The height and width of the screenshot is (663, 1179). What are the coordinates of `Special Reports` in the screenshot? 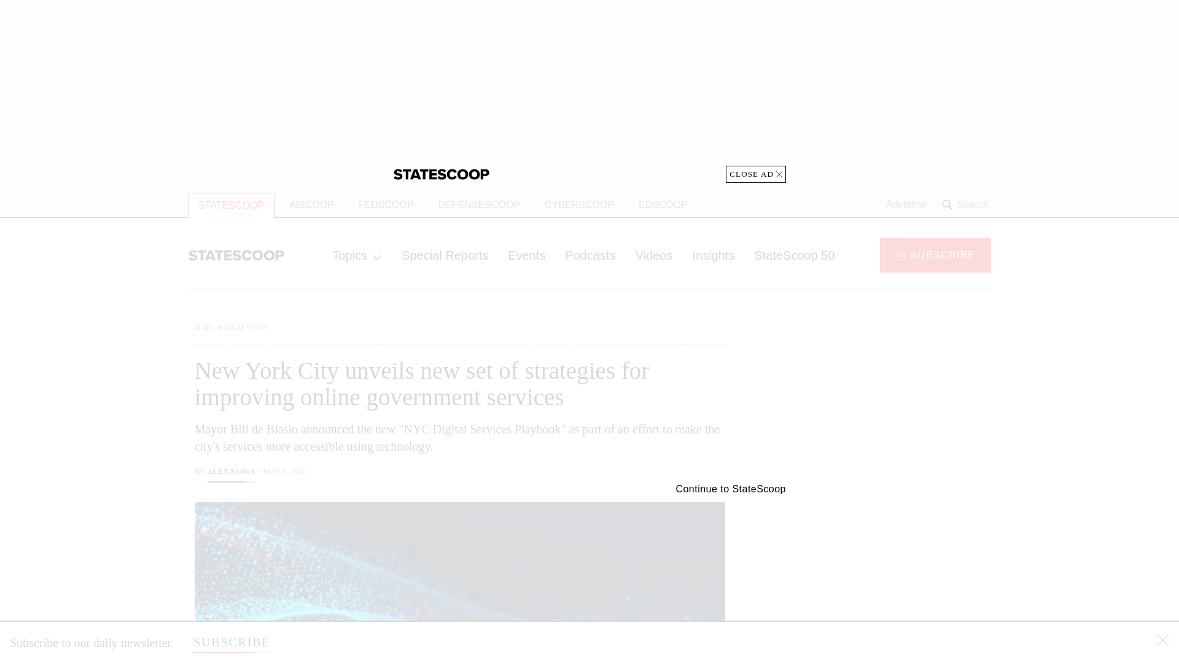 It's located at (445, 255).